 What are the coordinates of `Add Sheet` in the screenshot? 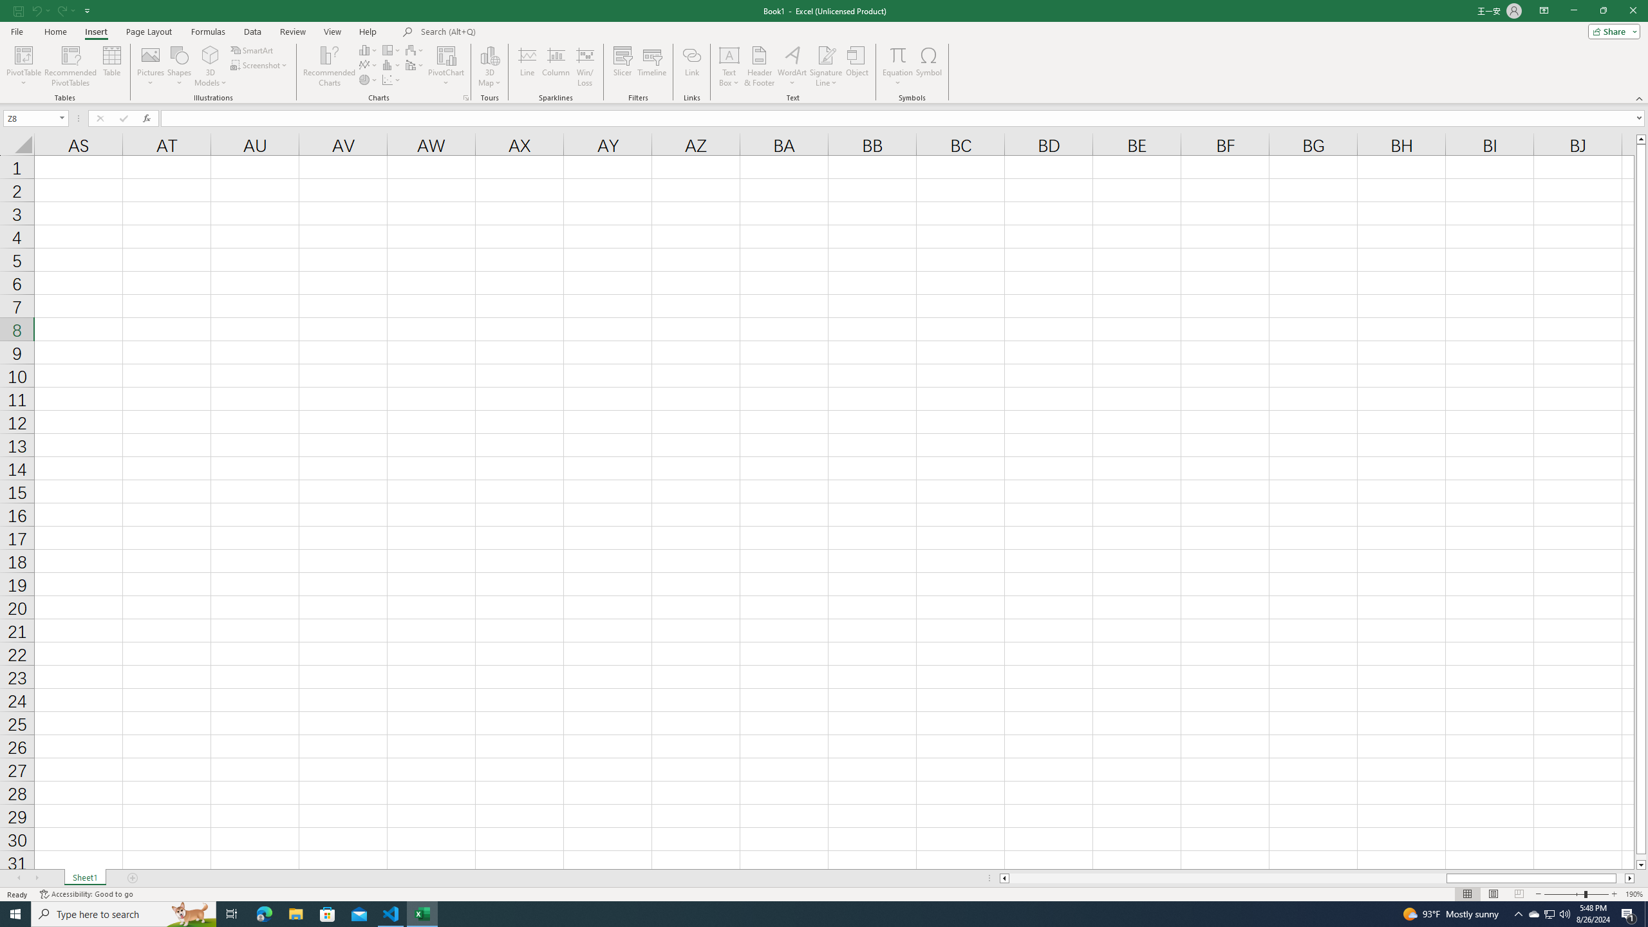 It's located at (133, 878).